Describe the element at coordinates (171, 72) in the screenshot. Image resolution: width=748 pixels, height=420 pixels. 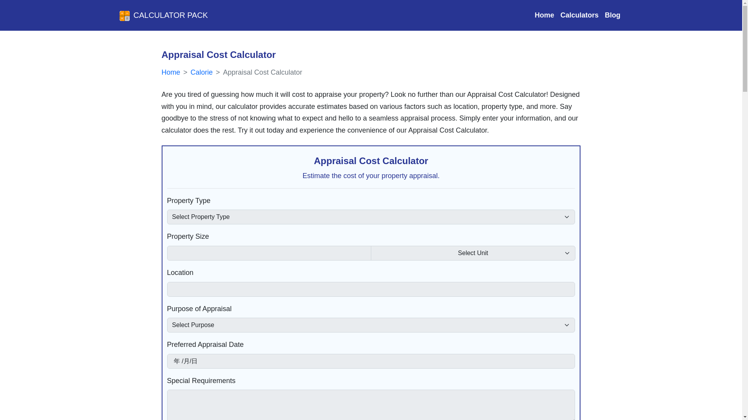
I see `Home` at that location.